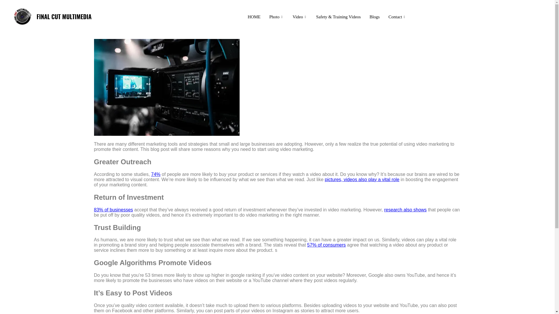 This screenshot has width=559, height=314. What do you see at coordinates (277, 17) in the screenshot?
I see `Photo` at bounding box center [277, 17].